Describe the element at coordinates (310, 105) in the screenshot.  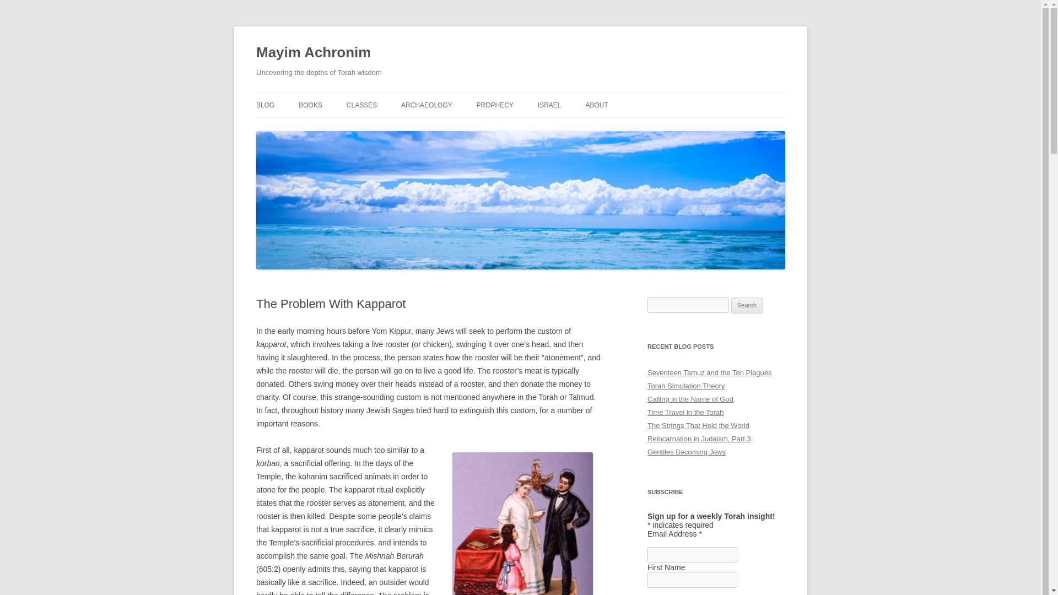
I see `BOOKS` at that location.